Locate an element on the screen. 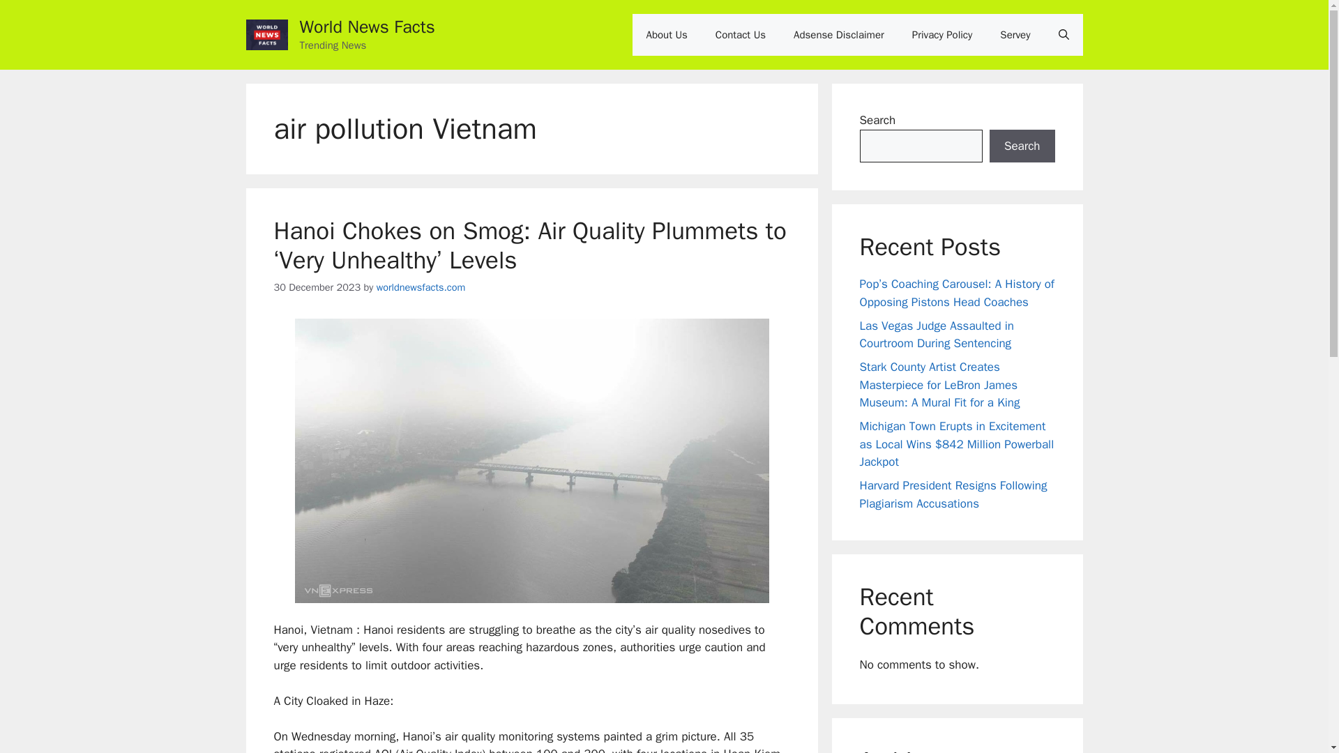  Las Vegas Judge Assaulted in Courtroom During Sentencing is located at coordinates (936, 334).